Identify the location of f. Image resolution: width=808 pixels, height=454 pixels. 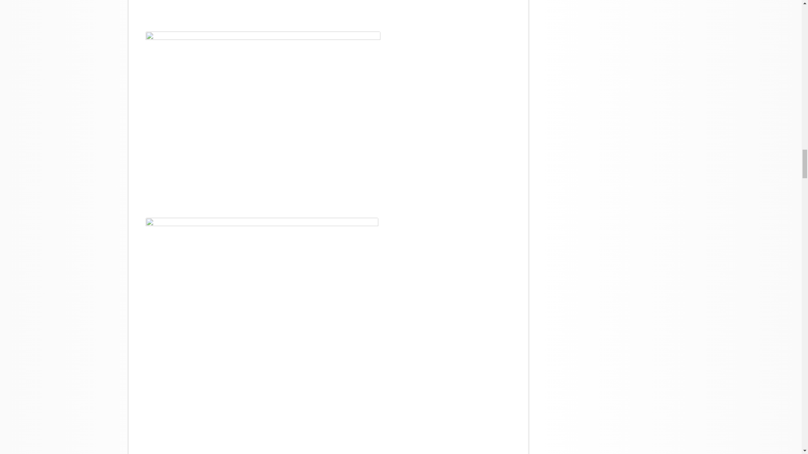
(263, 10).